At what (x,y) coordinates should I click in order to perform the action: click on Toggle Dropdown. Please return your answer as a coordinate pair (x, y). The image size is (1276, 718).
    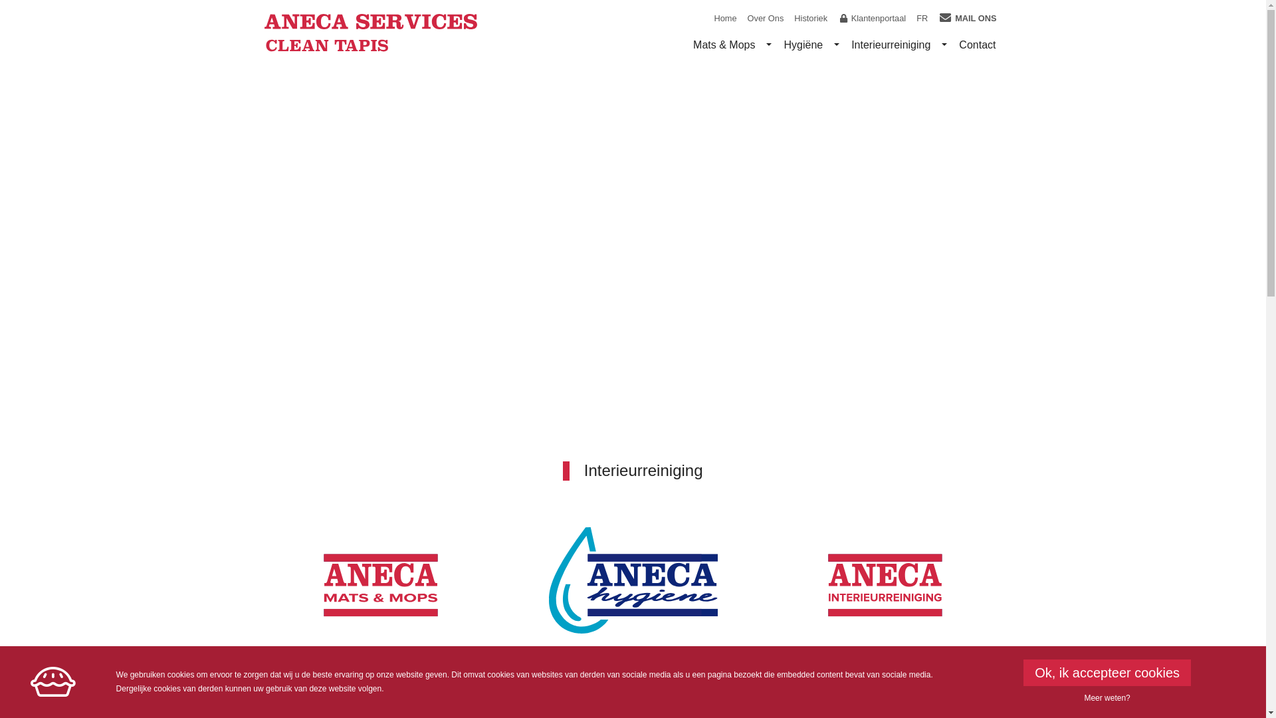
    Looking at the image, I should click on (769, 45).